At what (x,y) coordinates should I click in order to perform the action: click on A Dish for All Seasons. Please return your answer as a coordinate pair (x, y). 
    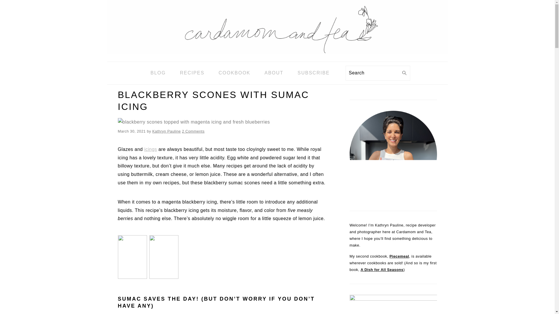
    Looking at the image, I should click on (382, 270).